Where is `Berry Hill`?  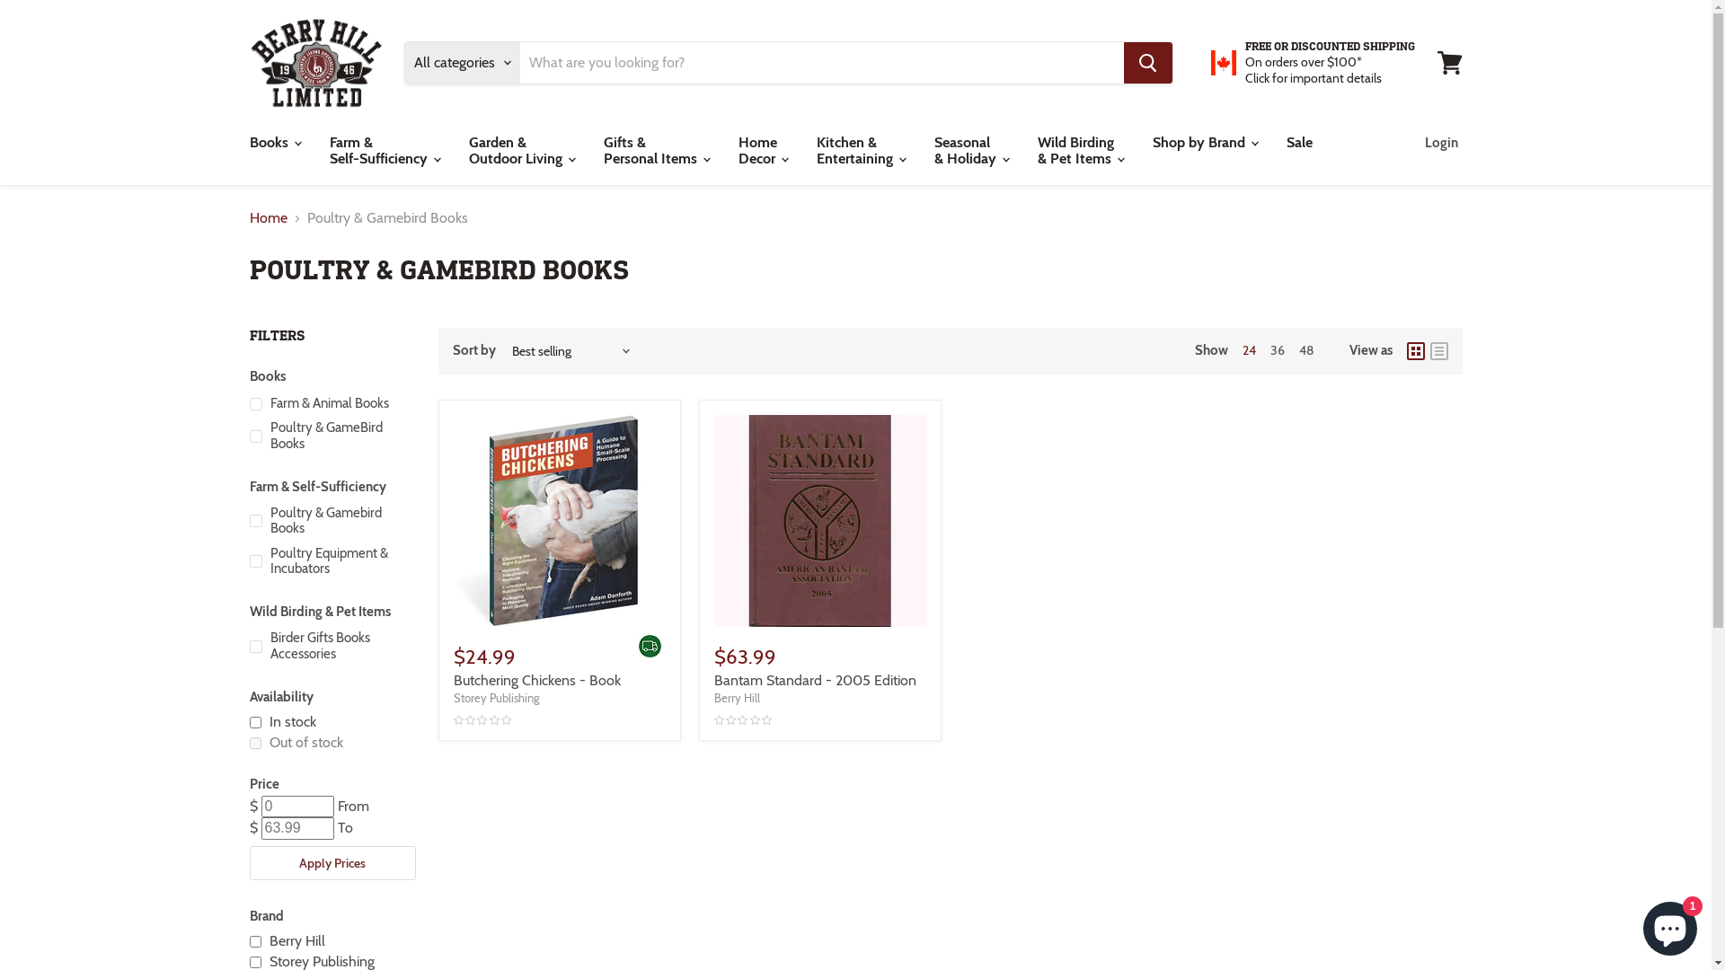 Berry Hill is located at coordinates (737, 698).